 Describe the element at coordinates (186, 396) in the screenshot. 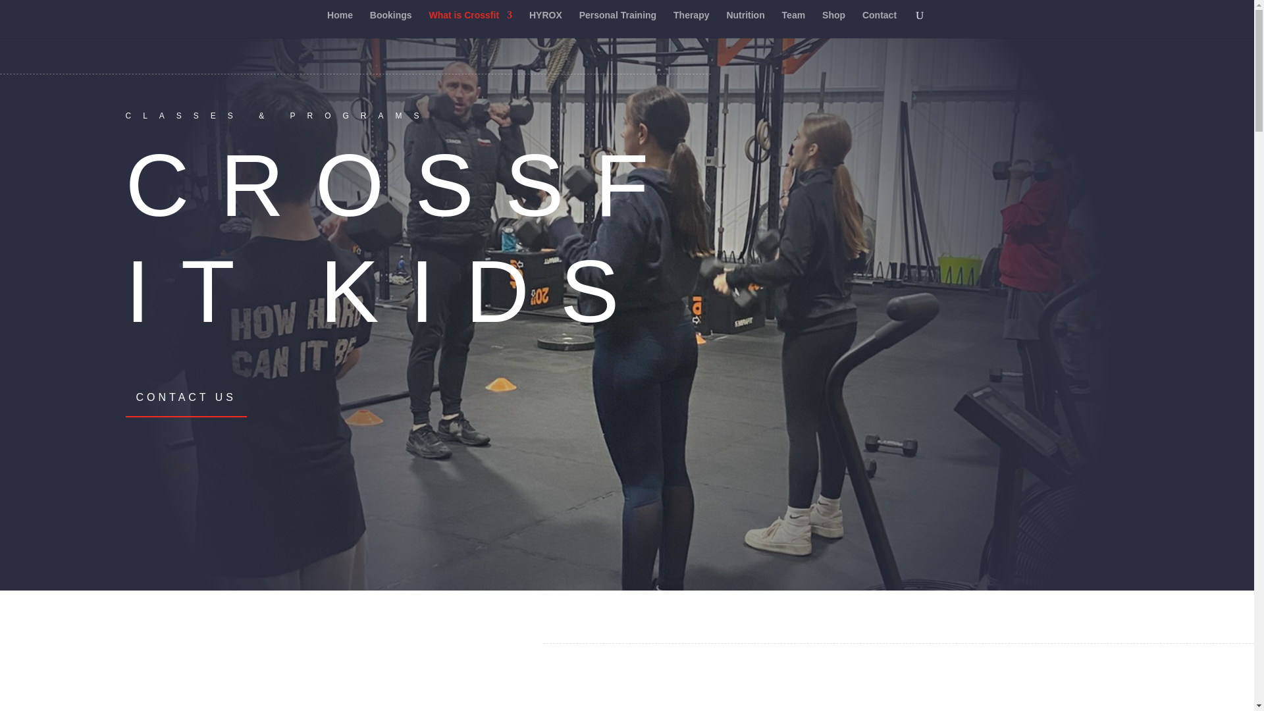

I see `CONTACT US` at that location.